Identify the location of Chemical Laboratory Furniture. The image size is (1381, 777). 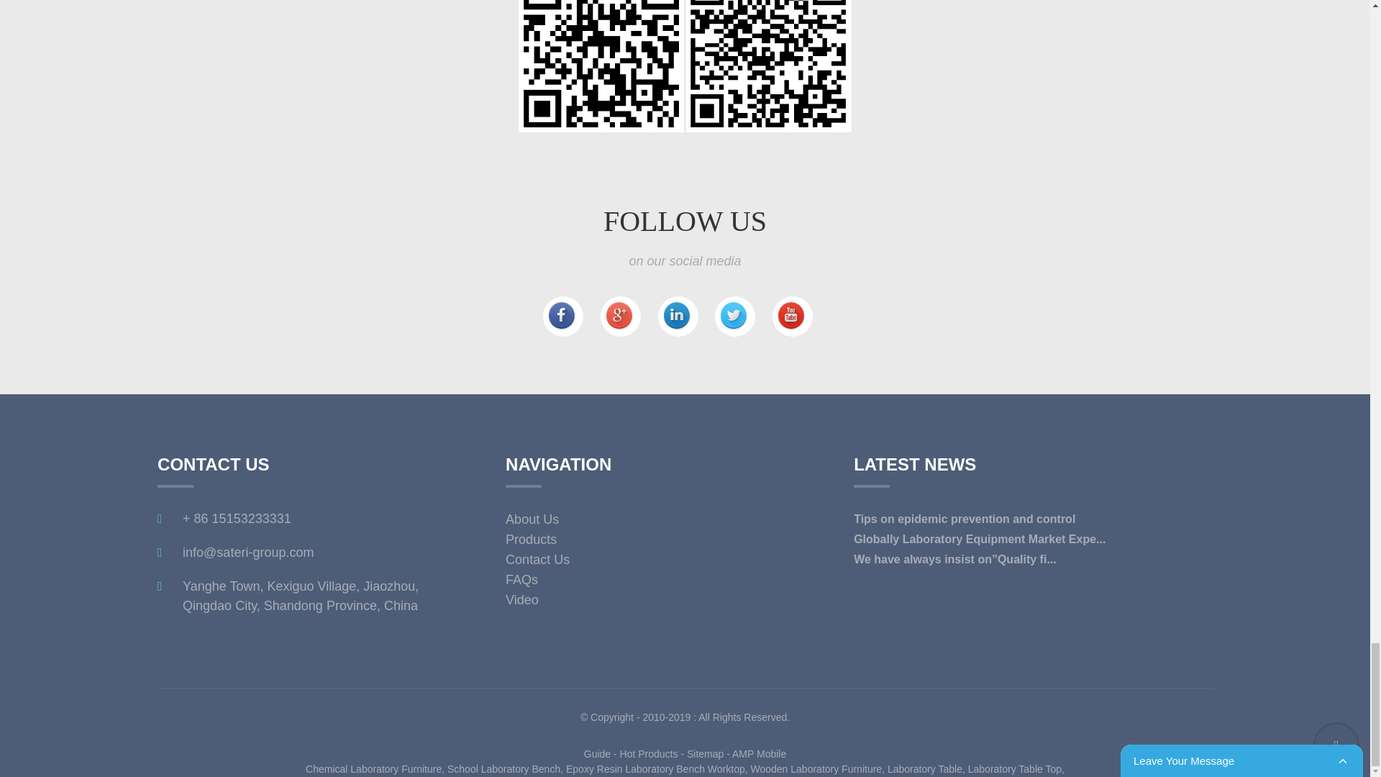
(373, 768).